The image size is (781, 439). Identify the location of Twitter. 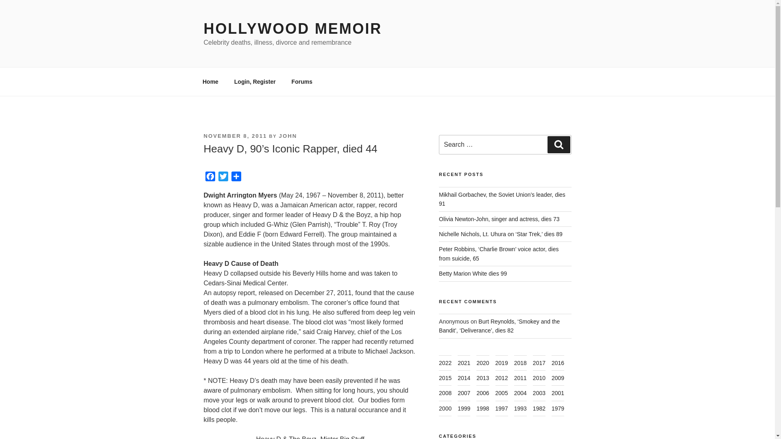
(223, 178).